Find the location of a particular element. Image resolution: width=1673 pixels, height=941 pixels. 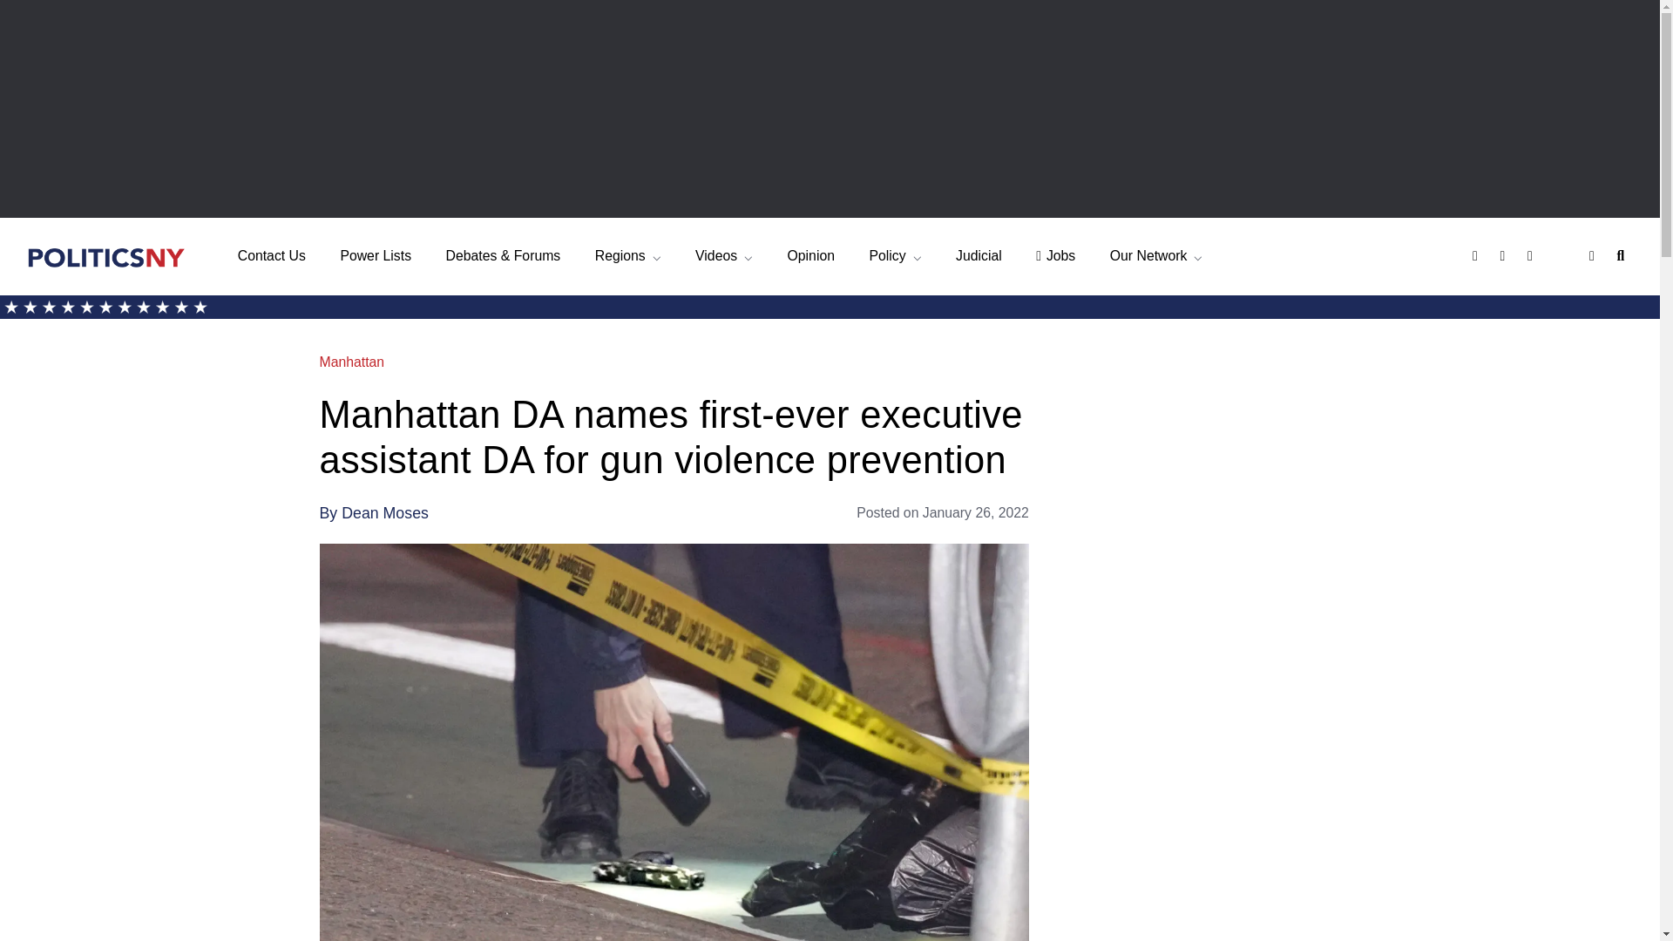

Opinion is located at coordinates (811, 256).